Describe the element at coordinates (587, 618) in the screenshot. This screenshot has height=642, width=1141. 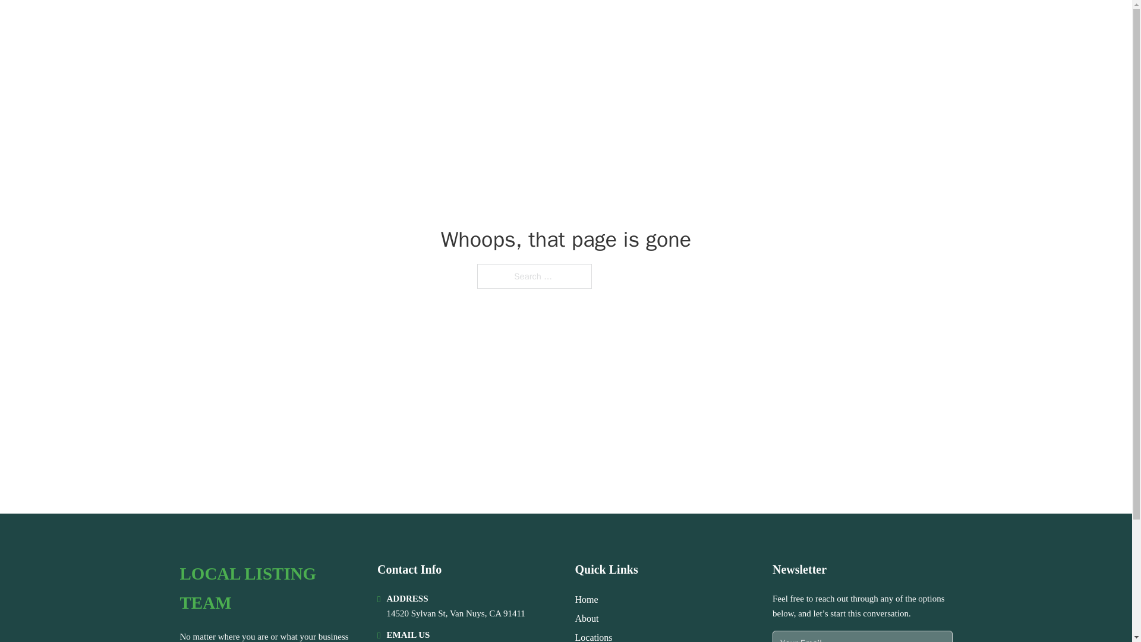
I see `About` at that location.